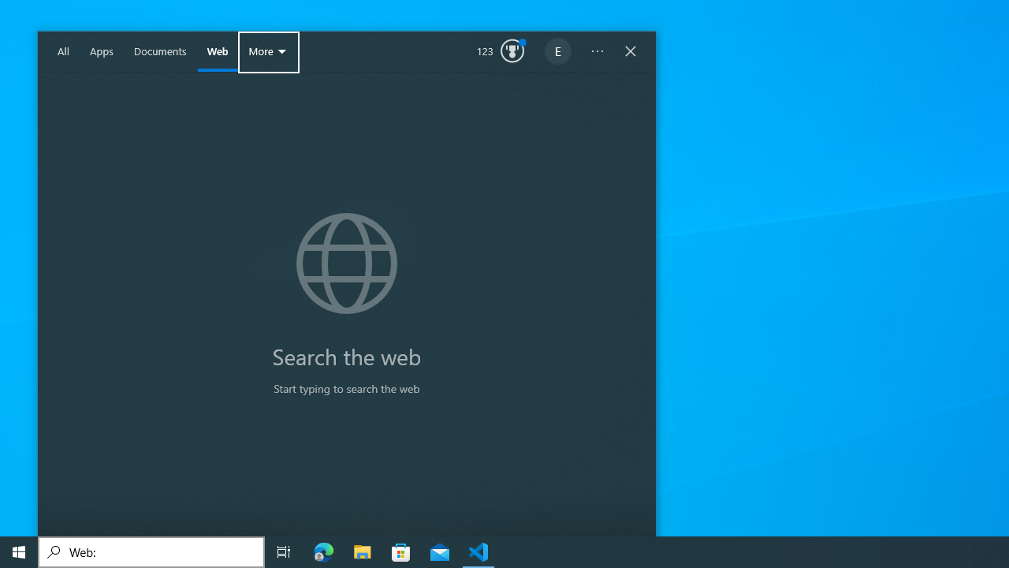 This screenshot has width=1009, height=568. I want to click on Close Windows Search, so click(631, 52).